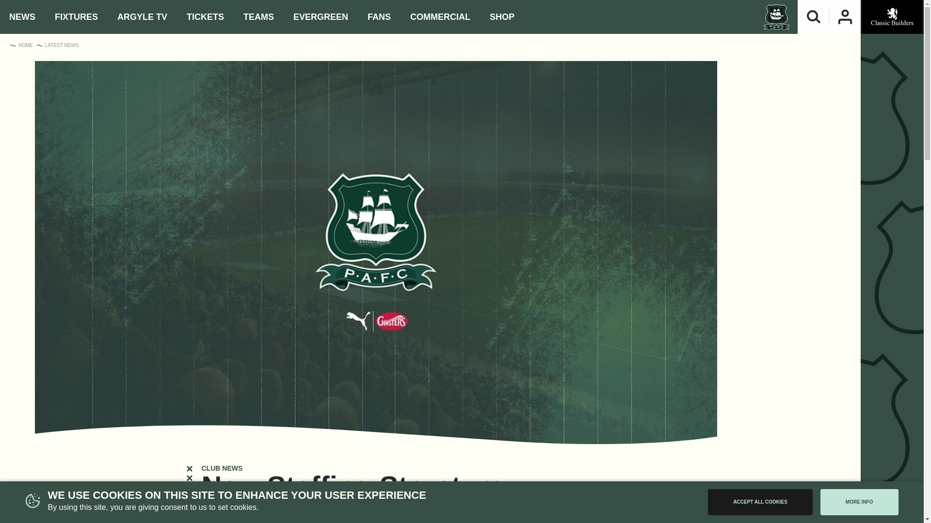 The height and width of the screenshot is (523, 931). Describe the element at coordinates (22, 17) in the screenshot. I see `NEWS` at that location.